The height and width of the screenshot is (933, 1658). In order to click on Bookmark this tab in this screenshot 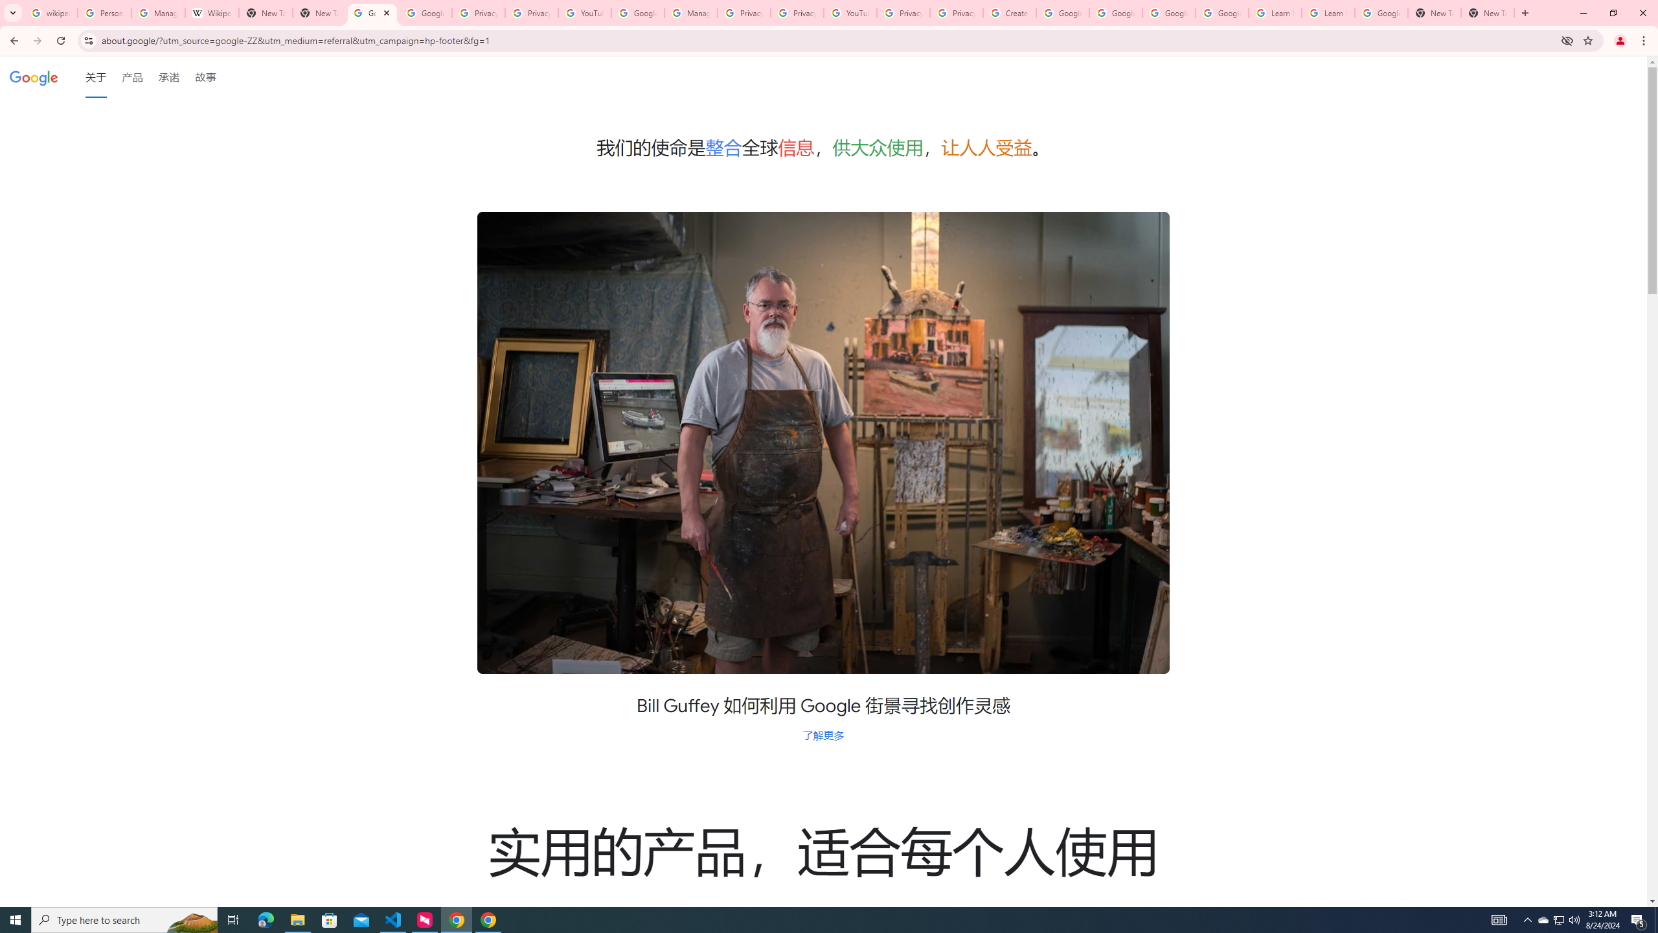, I will do `click(1587, 40)`.